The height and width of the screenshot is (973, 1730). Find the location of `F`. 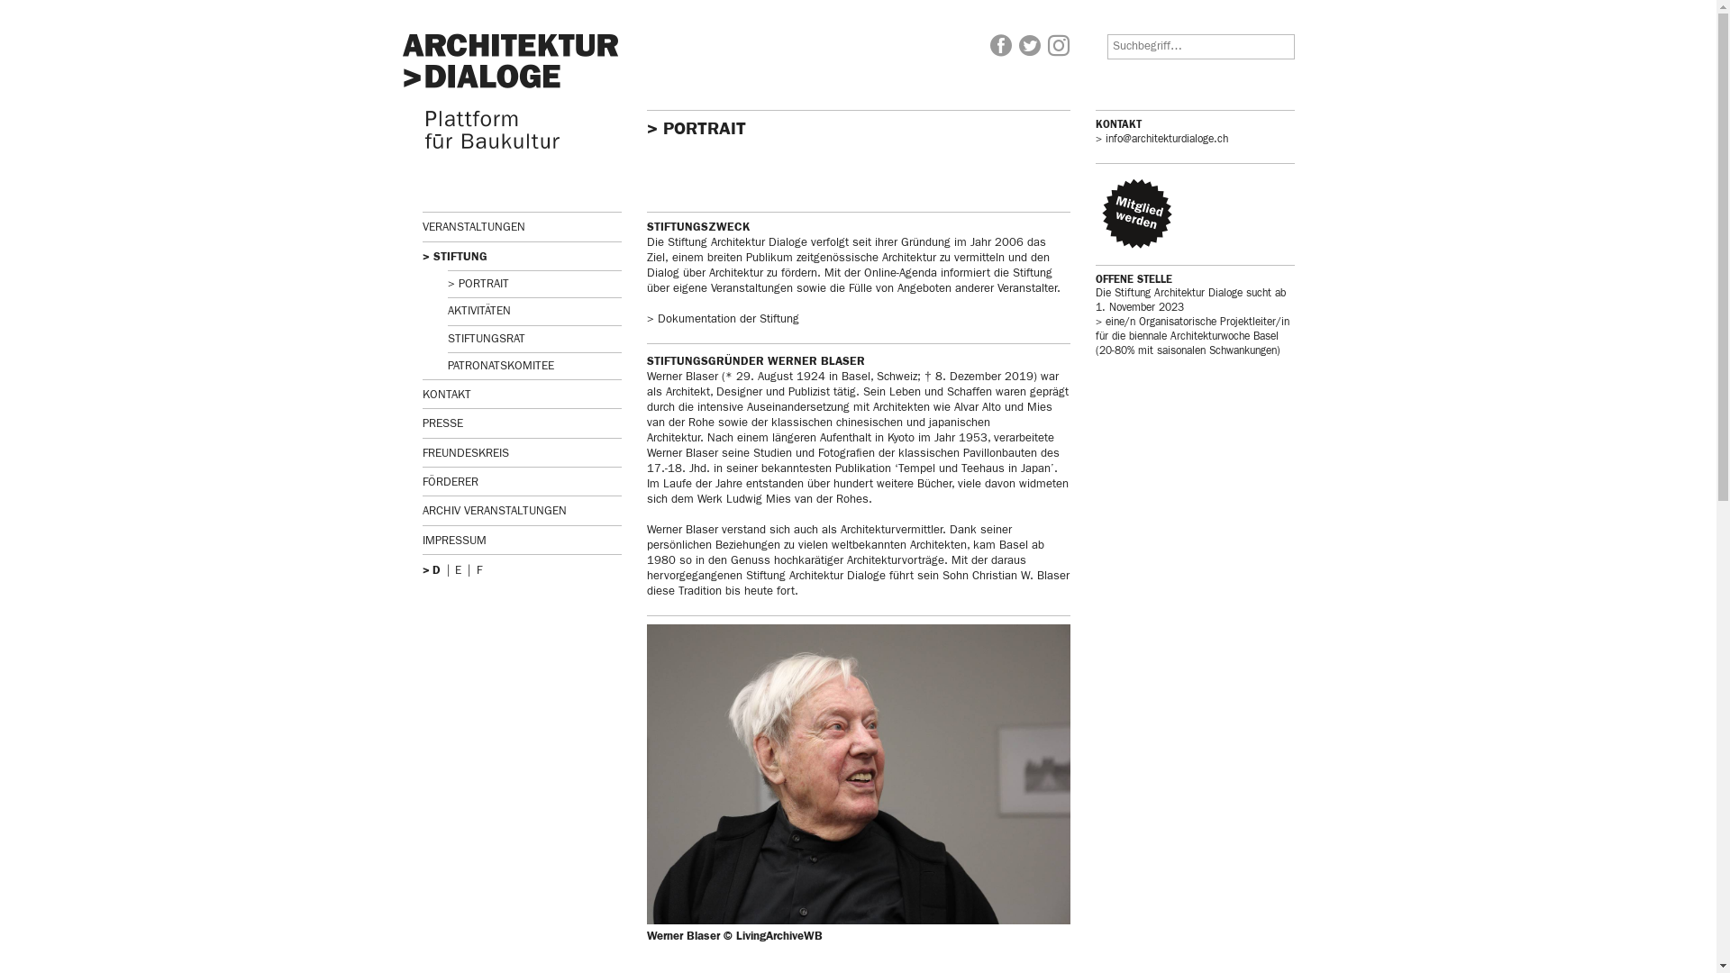

F is located at coordinates (479, 571).